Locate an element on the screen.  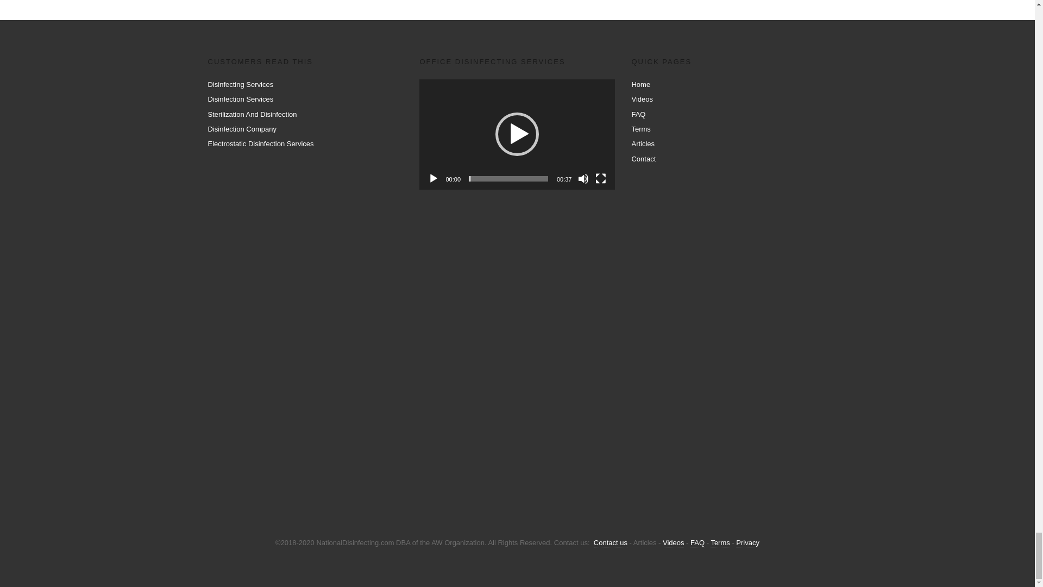
Play is located at coordinates (433, 178).